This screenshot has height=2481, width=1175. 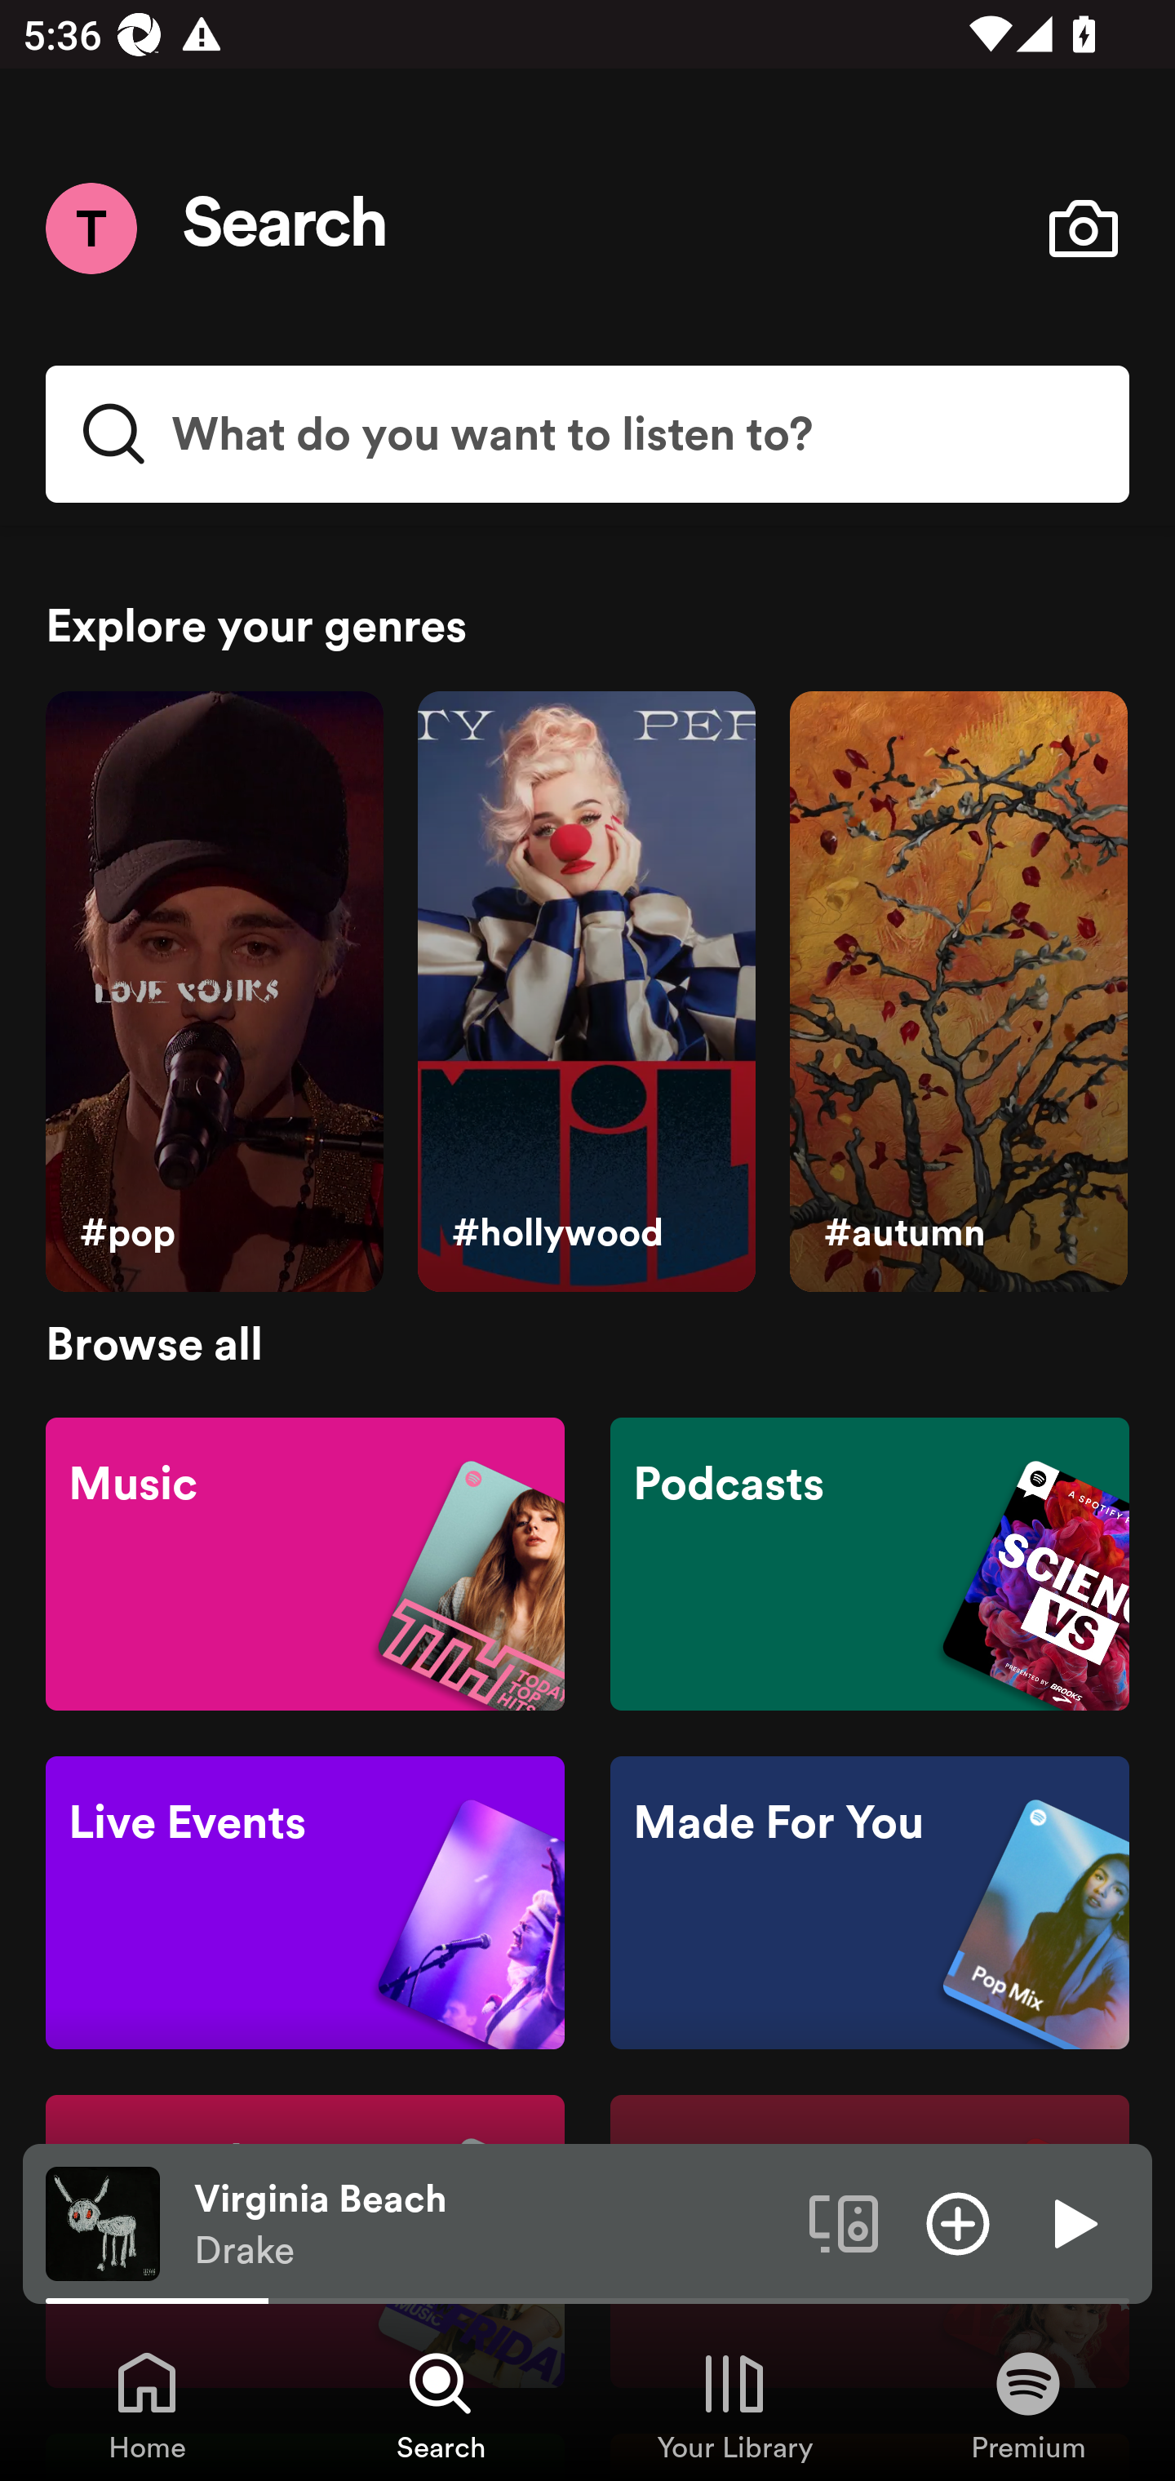 What do you see at coordinates (958, 2222) in the screenshot?
I see `Add item` at bounding box center [958, 2222].